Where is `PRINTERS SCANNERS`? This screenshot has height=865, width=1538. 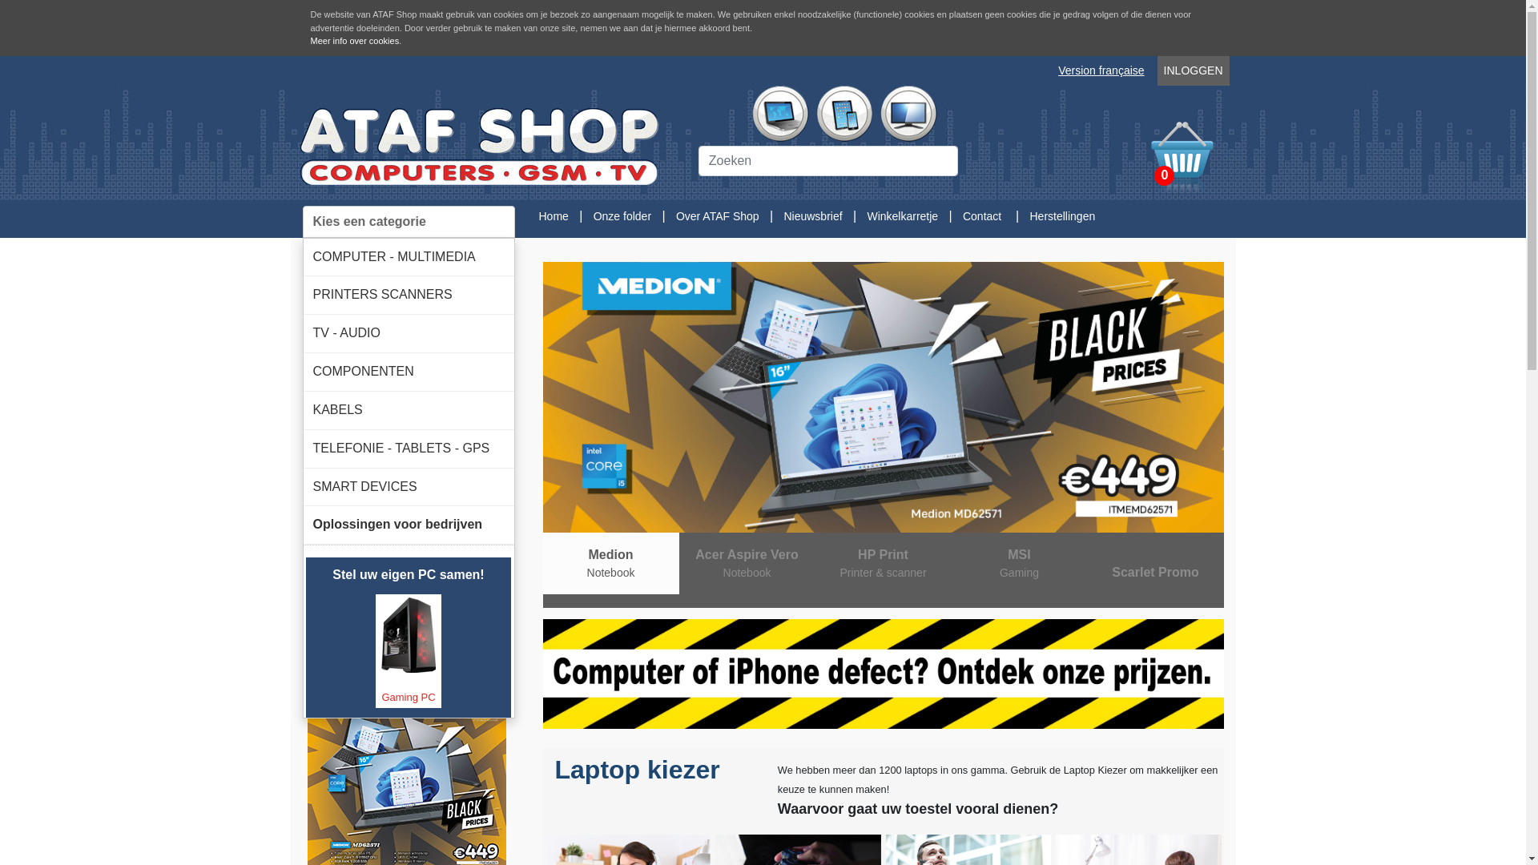 PRINTERS SCANNERS is located at coordinates (409, 295).